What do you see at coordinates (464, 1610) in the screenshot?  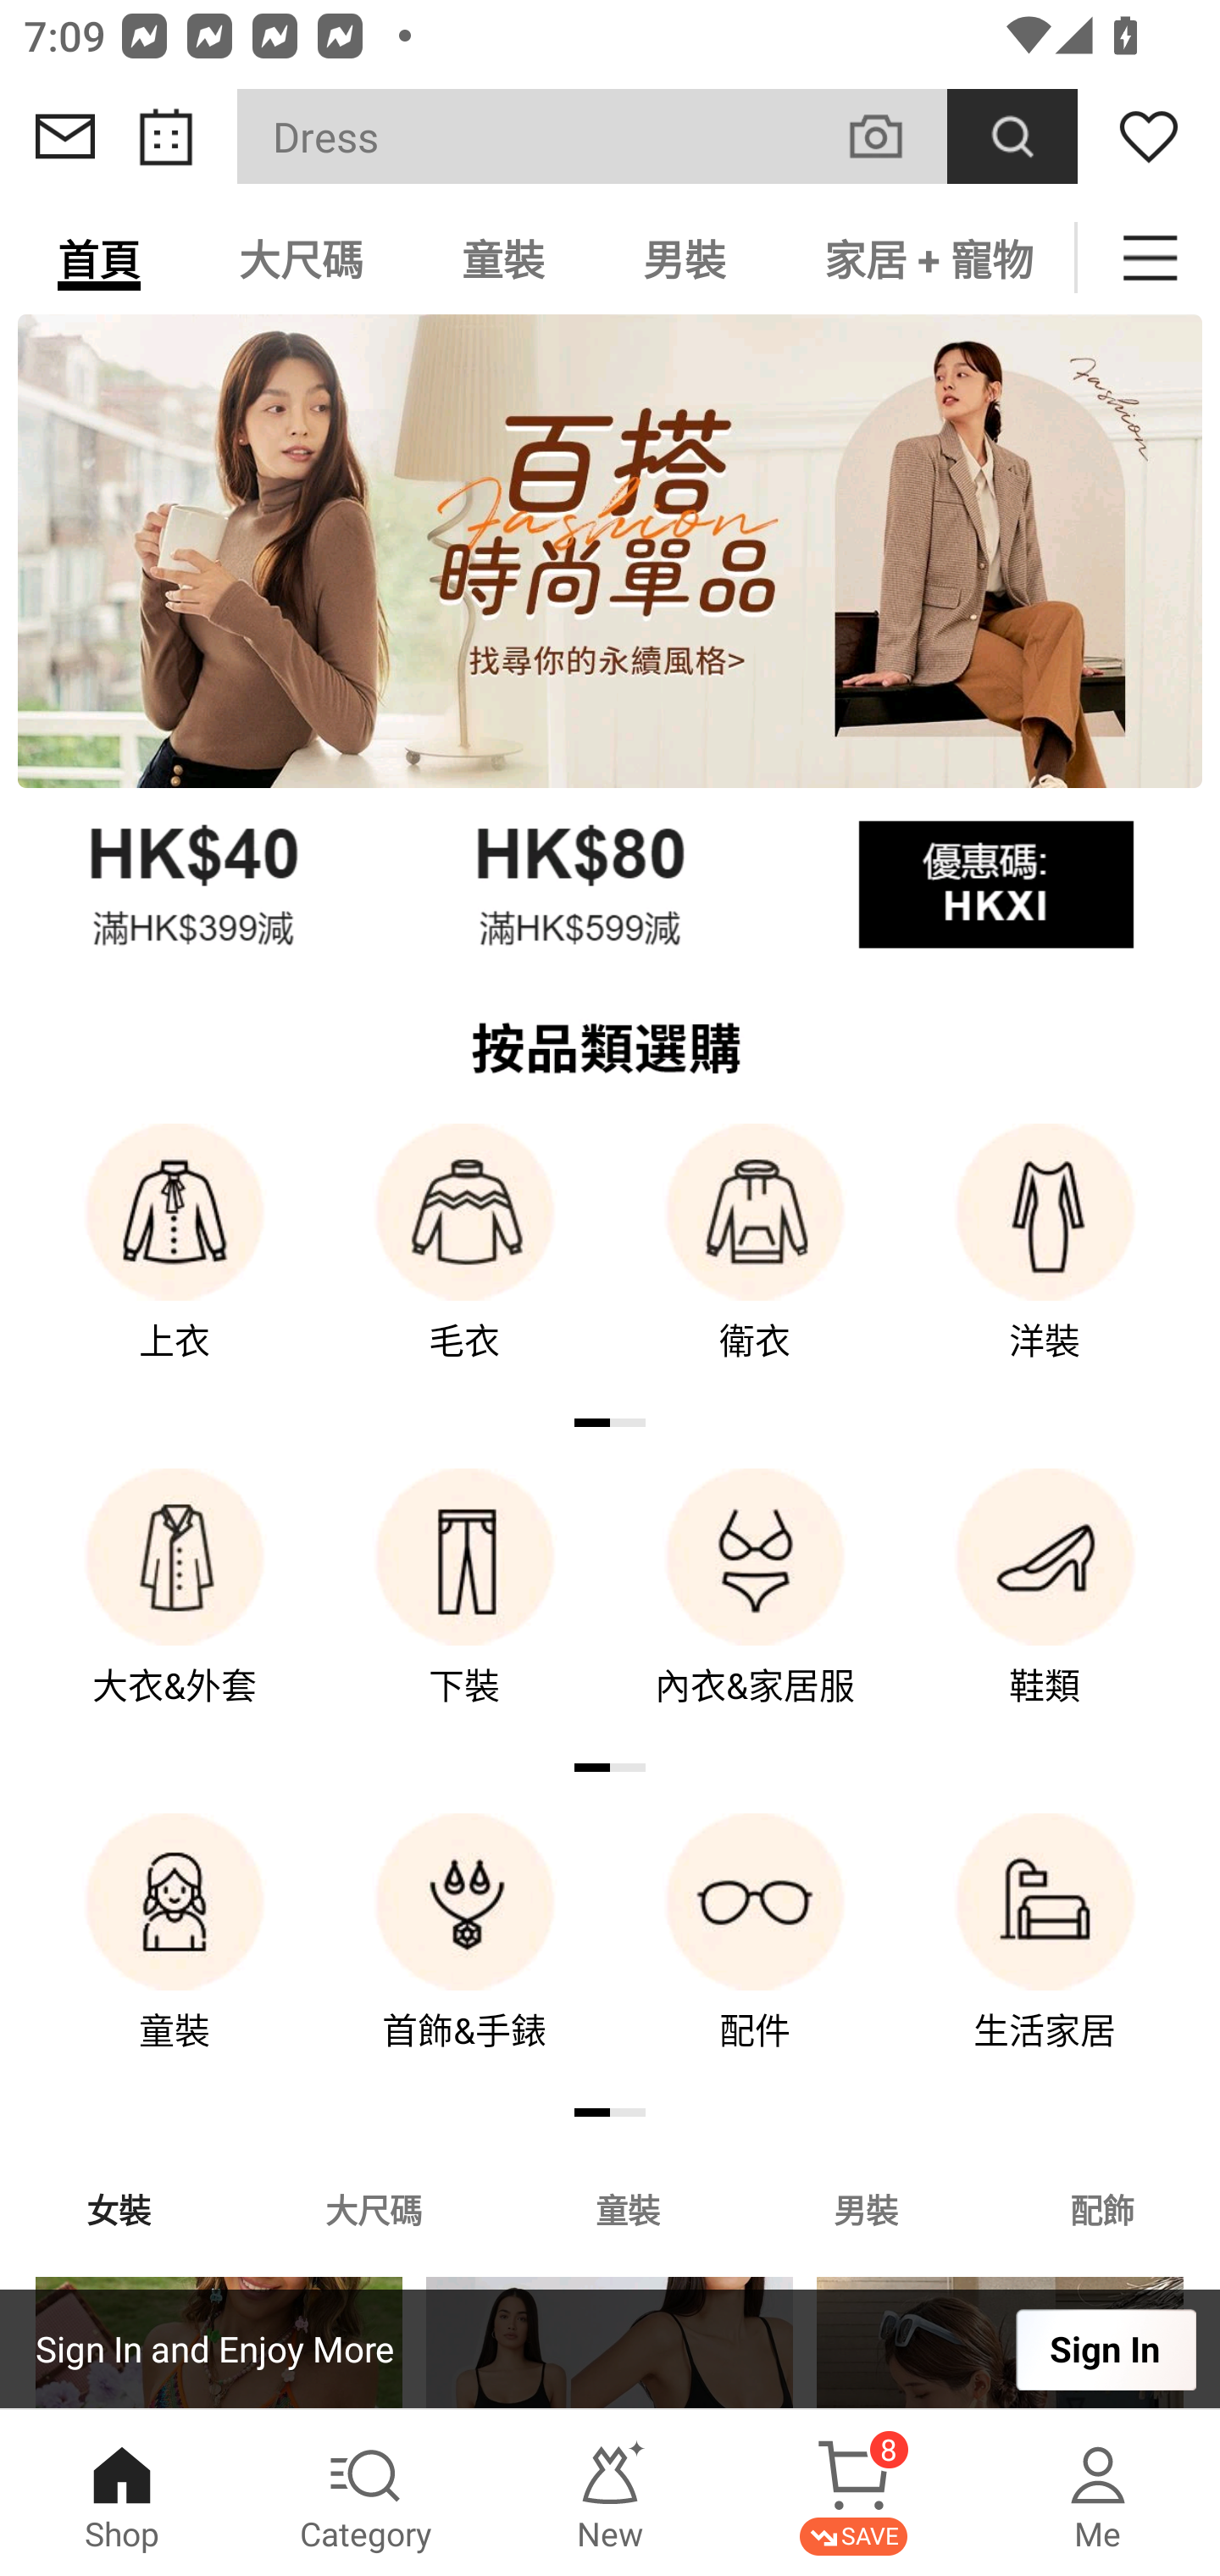 I see `下裝` at bounding box center [464, 1610].